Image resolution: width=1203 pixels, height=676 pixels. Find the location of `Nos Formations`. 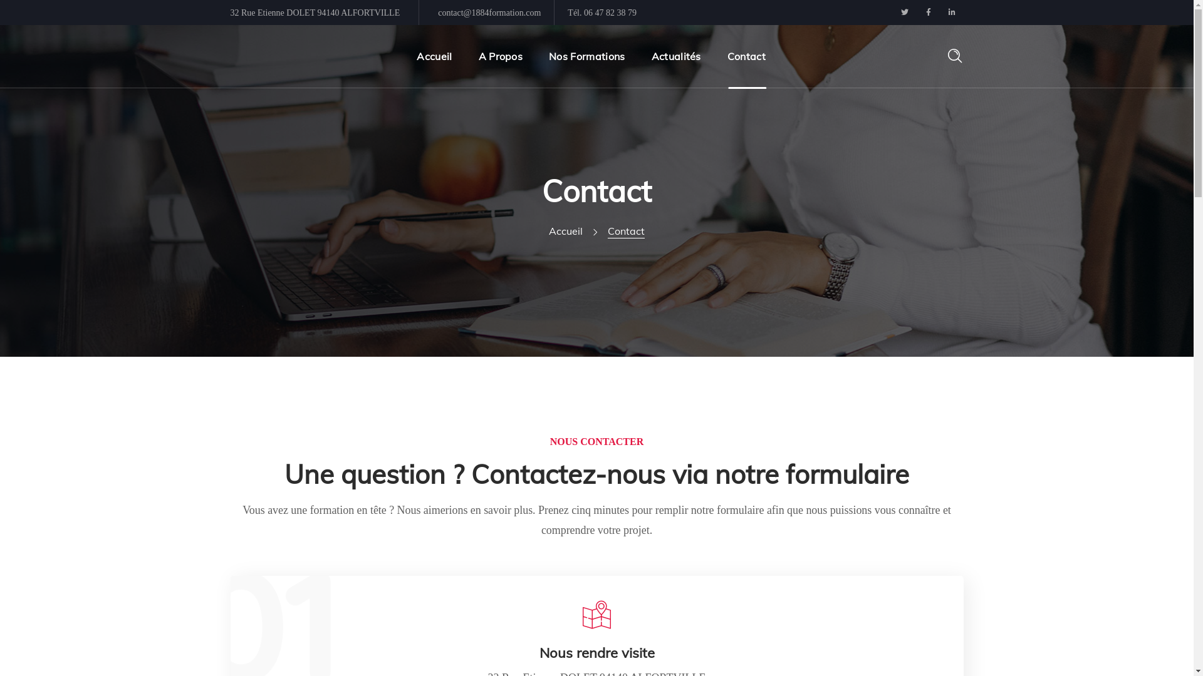

Nos Formations is located at coordinates (586, 56).